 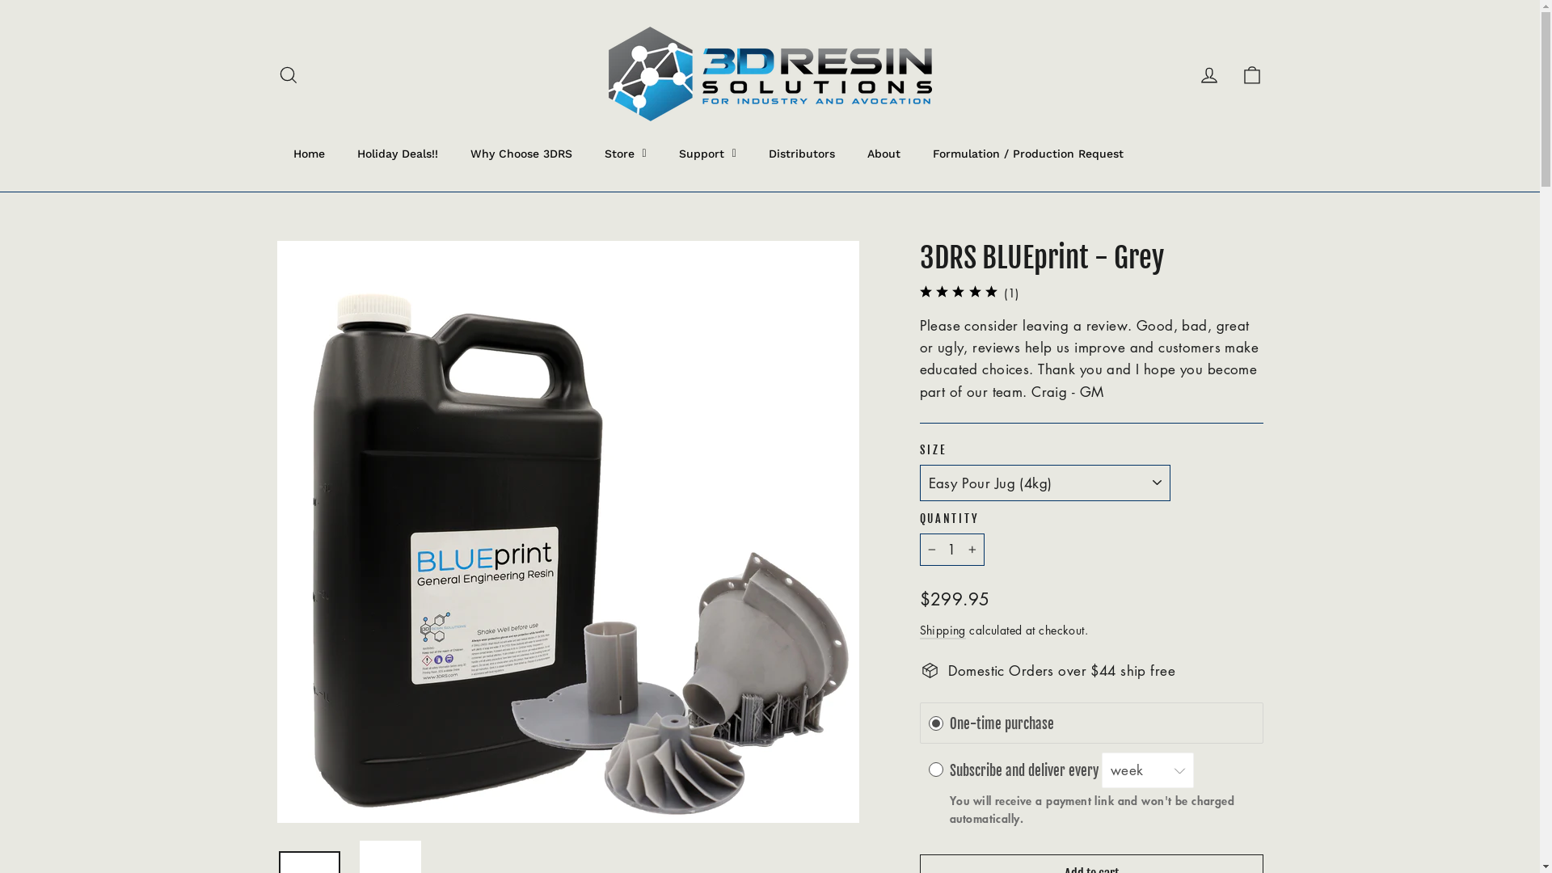 What do you see at coordinates (1028, 154) in the screenshot?
I see `Formulation / Production Request` at bounding box center [1028, 154].